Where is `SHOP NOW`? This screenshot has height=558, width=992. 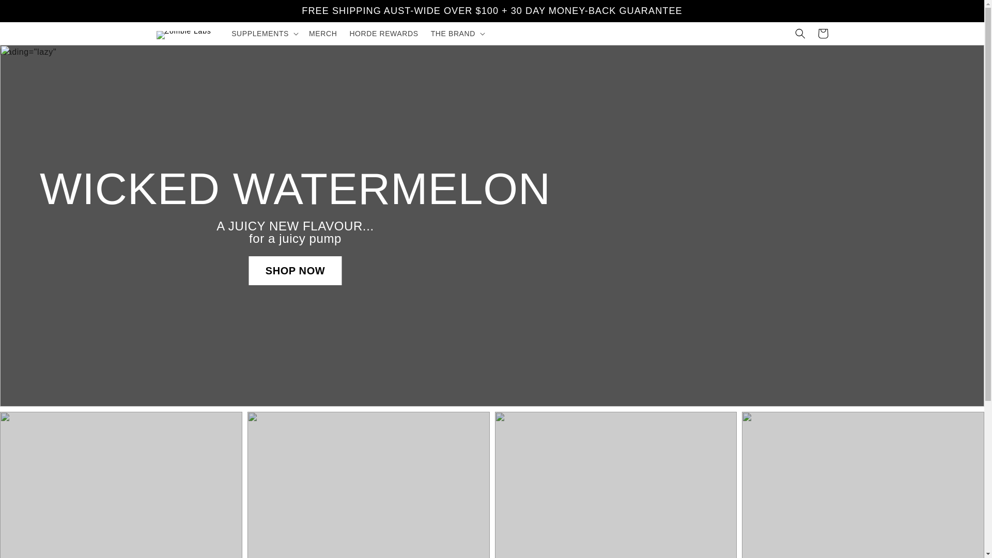
SHOP NOW is located at coordinates (296, 270).